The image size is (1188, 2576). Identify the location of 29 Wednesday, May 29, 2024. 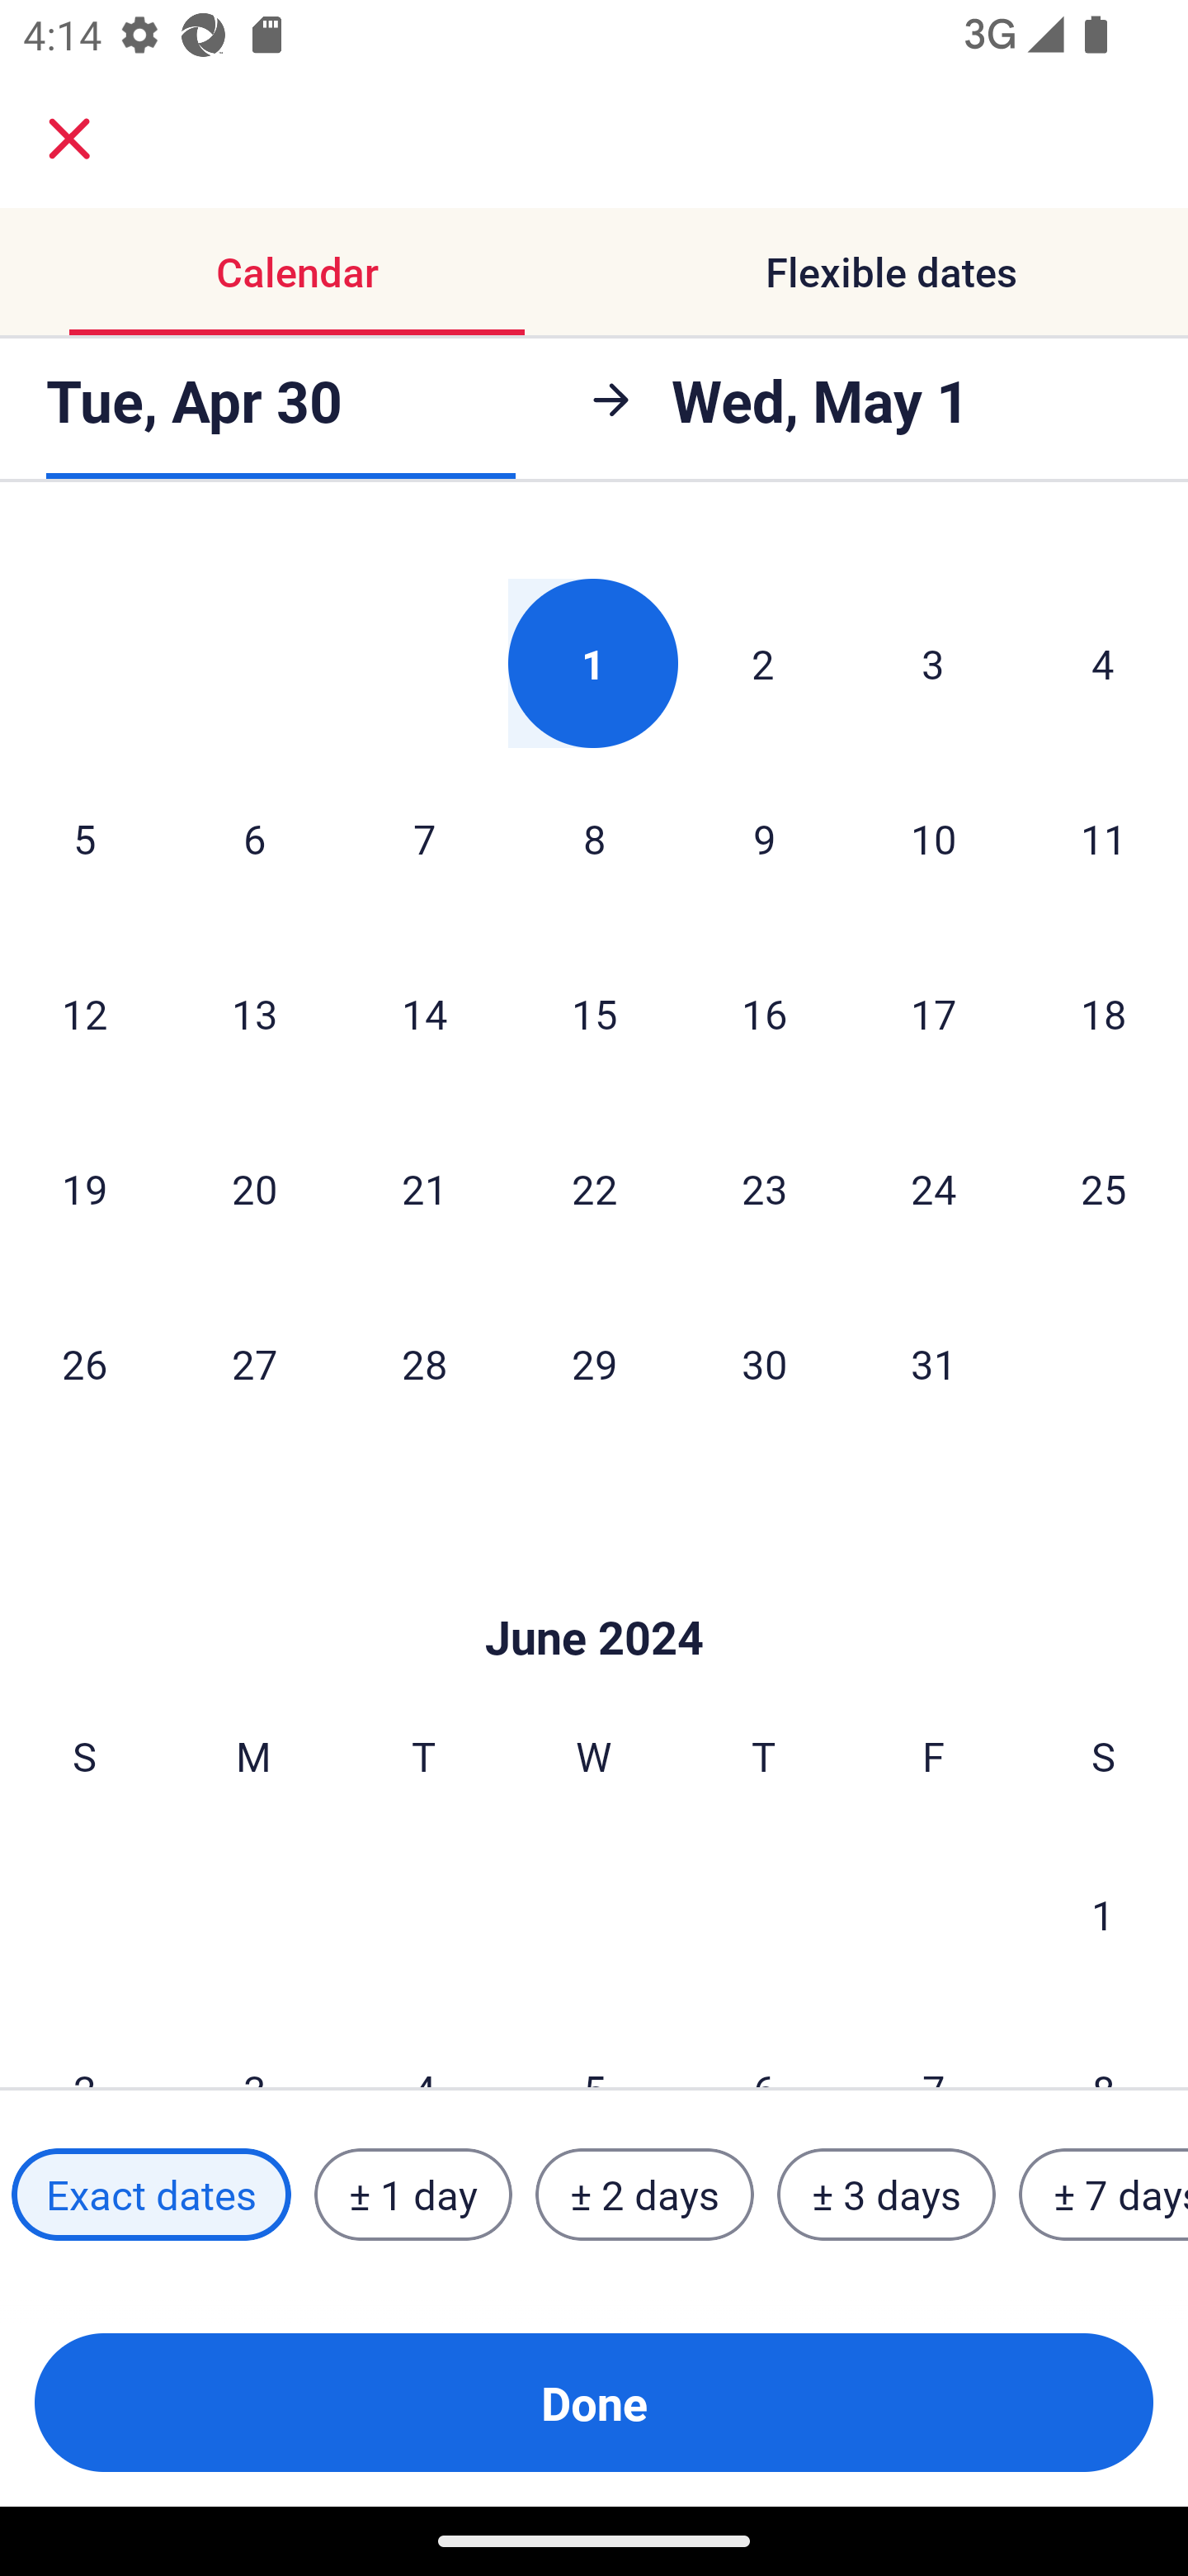
(594, 1362).